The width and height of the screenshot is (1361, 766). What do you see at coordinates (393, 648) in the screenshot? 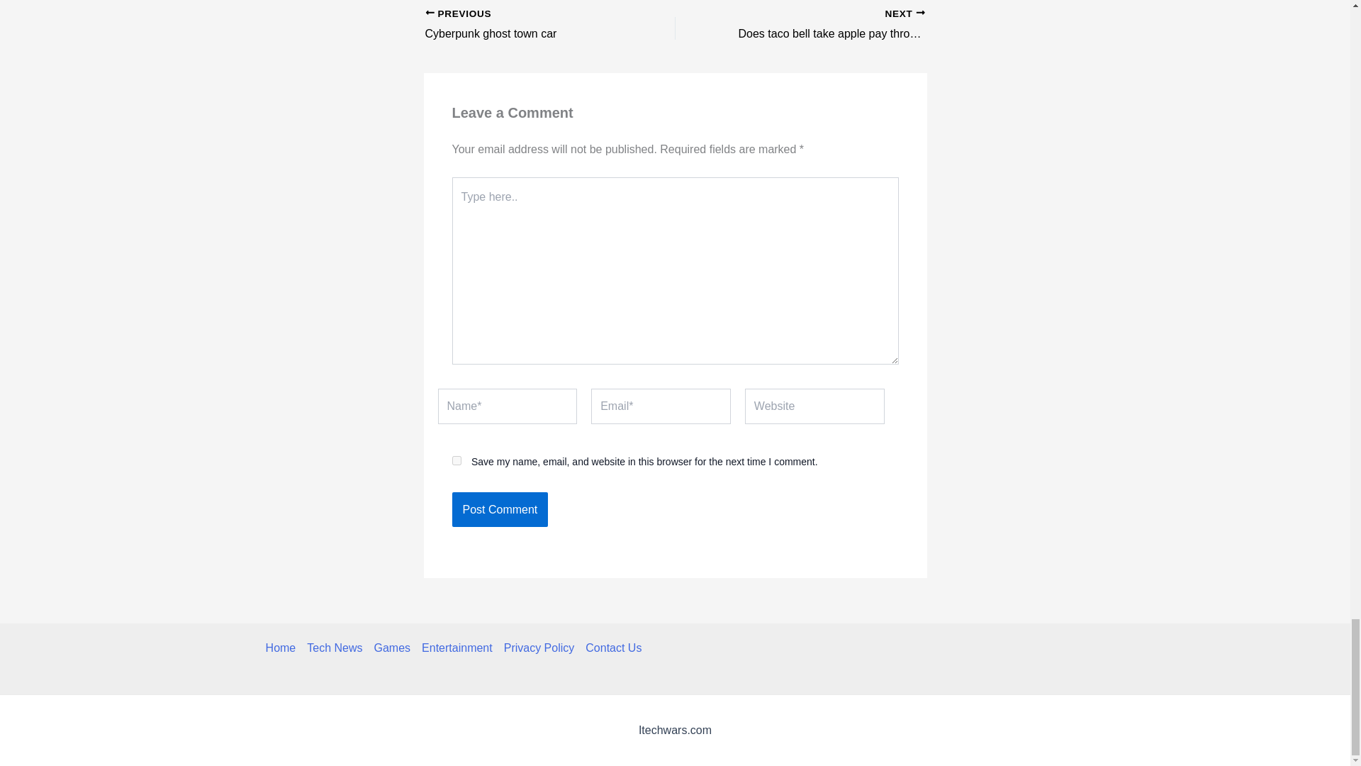
I see `Does taco bell take apple pay through the drive-through` at bounding box center [393, 648].